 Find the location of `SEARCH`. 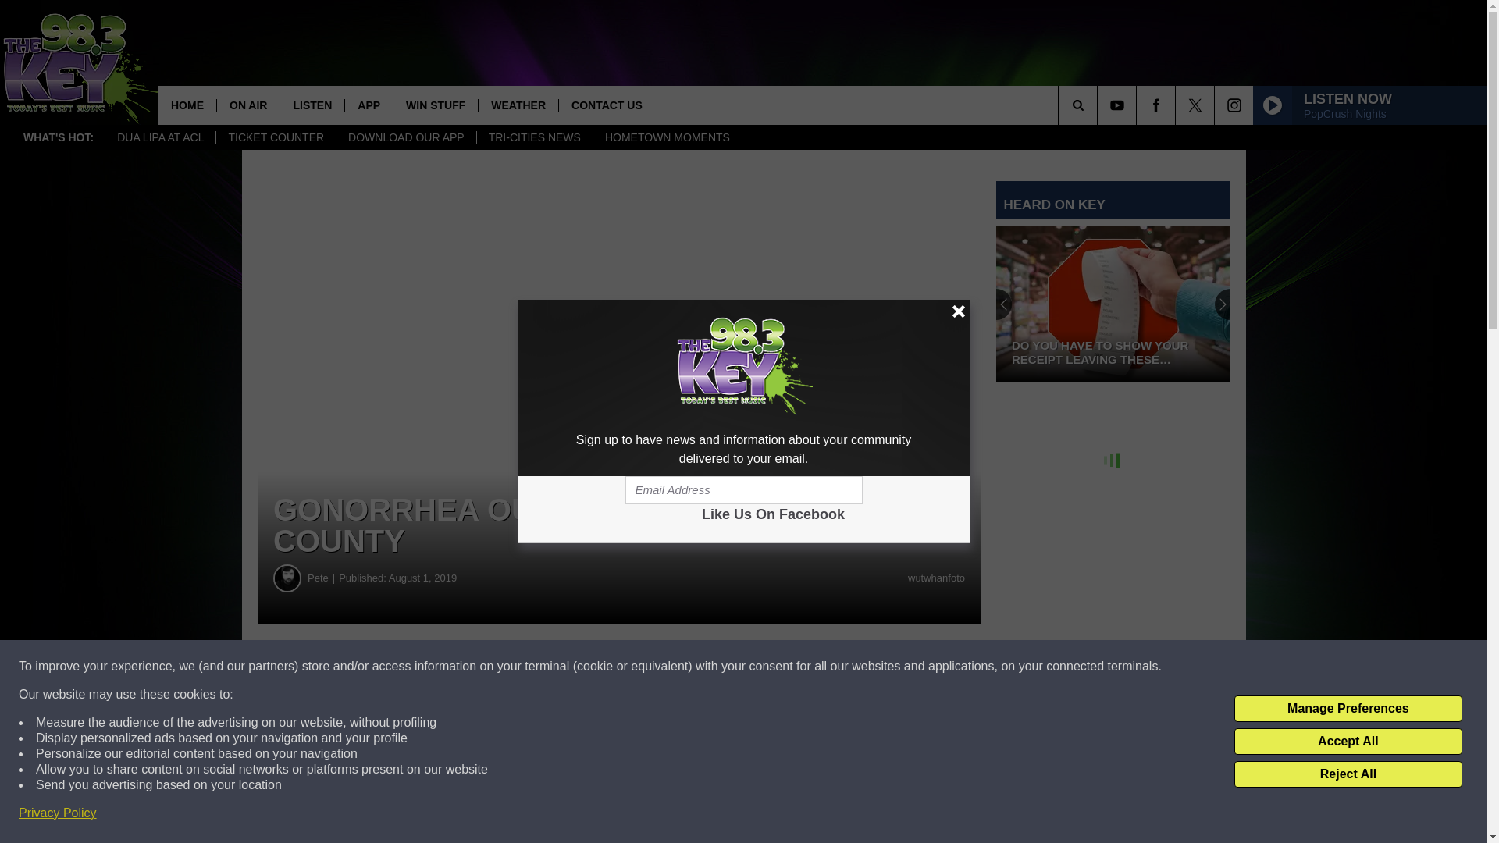

SEARCH is located at coordinates (1099, 105).